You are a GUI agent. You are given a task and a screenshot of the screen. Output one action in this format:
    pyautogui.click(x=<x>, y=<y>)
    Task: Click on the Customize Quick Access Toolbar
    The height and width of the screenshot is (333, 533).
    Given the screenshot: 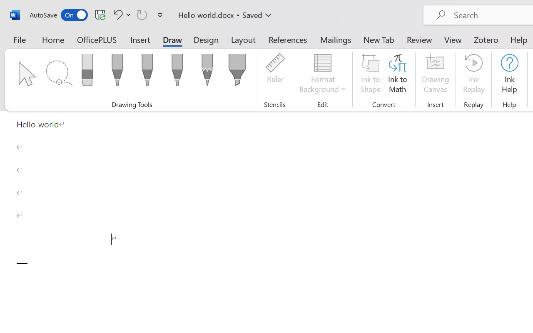 What is the action you would take?
    pyautogui.click(x=160, y=15)
    